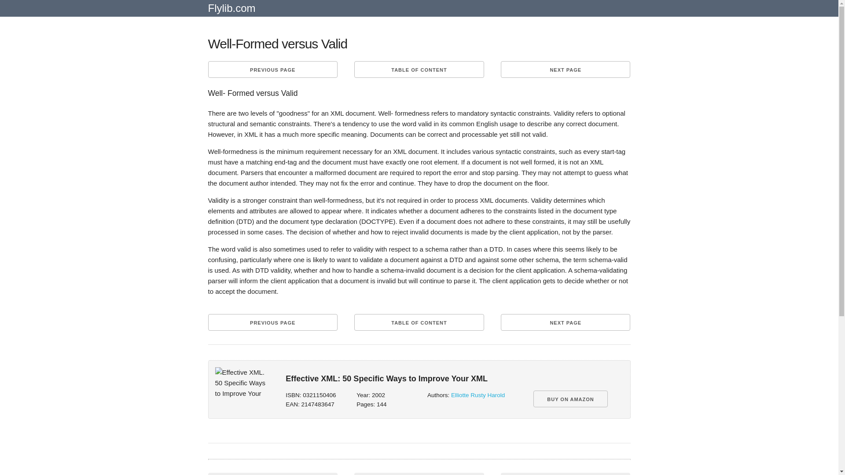  Describe the element at coordinates (566, 322) in the screenshot. I see `NEXT PAGE` at that location.